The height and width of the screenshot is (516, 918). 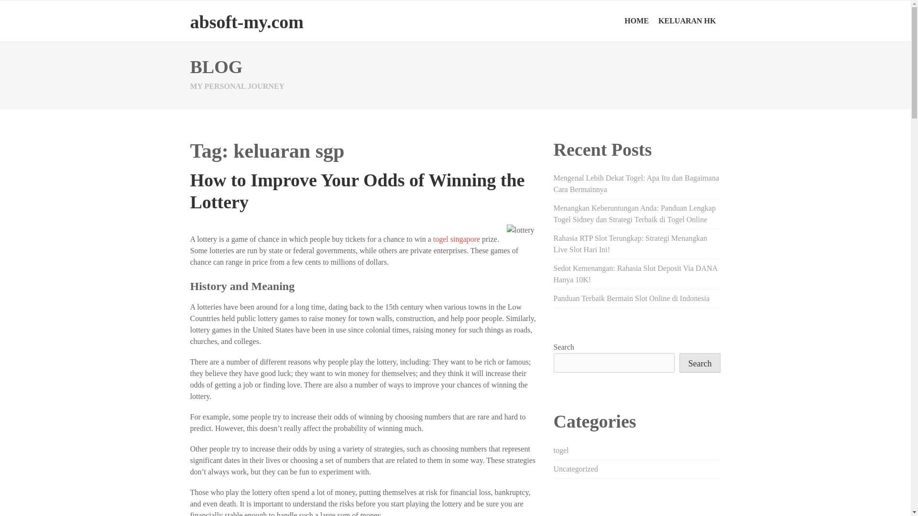 I want to click on togel singapore, so click(x=457, y=239).